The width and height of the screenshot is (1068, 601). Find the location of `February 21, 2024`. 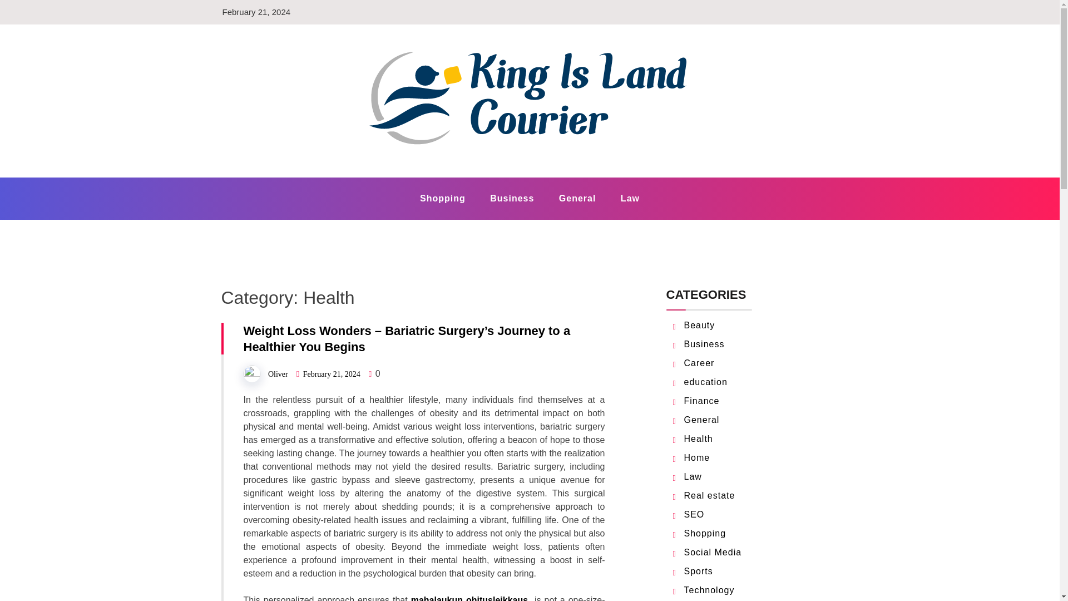

February 21, 2024 is located at coordinates (332, 374).